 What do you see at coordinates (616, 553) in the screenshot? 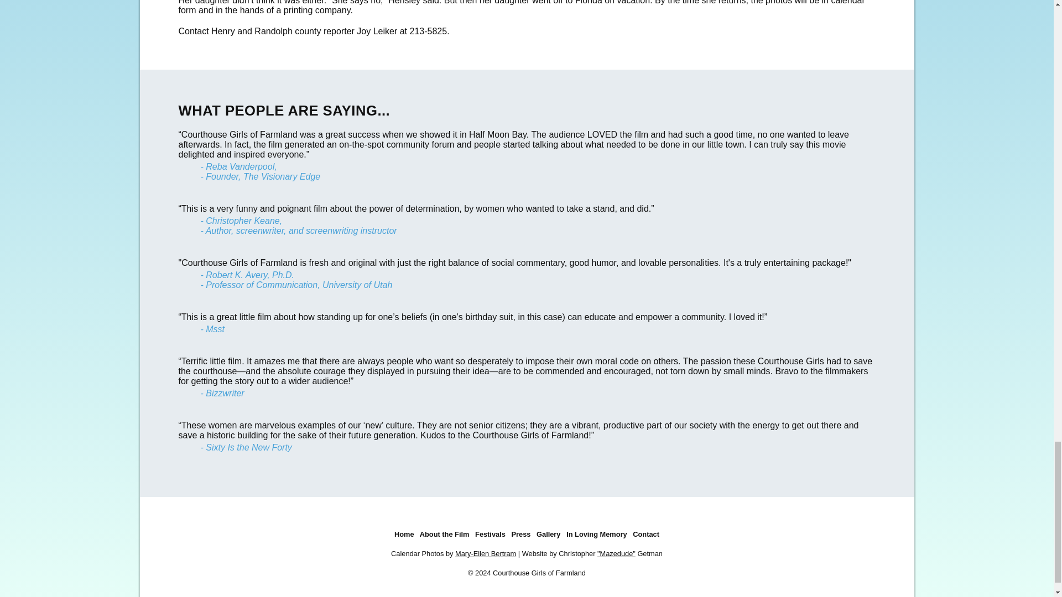
I see `"Mazedude"` at bounding box center [616, 553].